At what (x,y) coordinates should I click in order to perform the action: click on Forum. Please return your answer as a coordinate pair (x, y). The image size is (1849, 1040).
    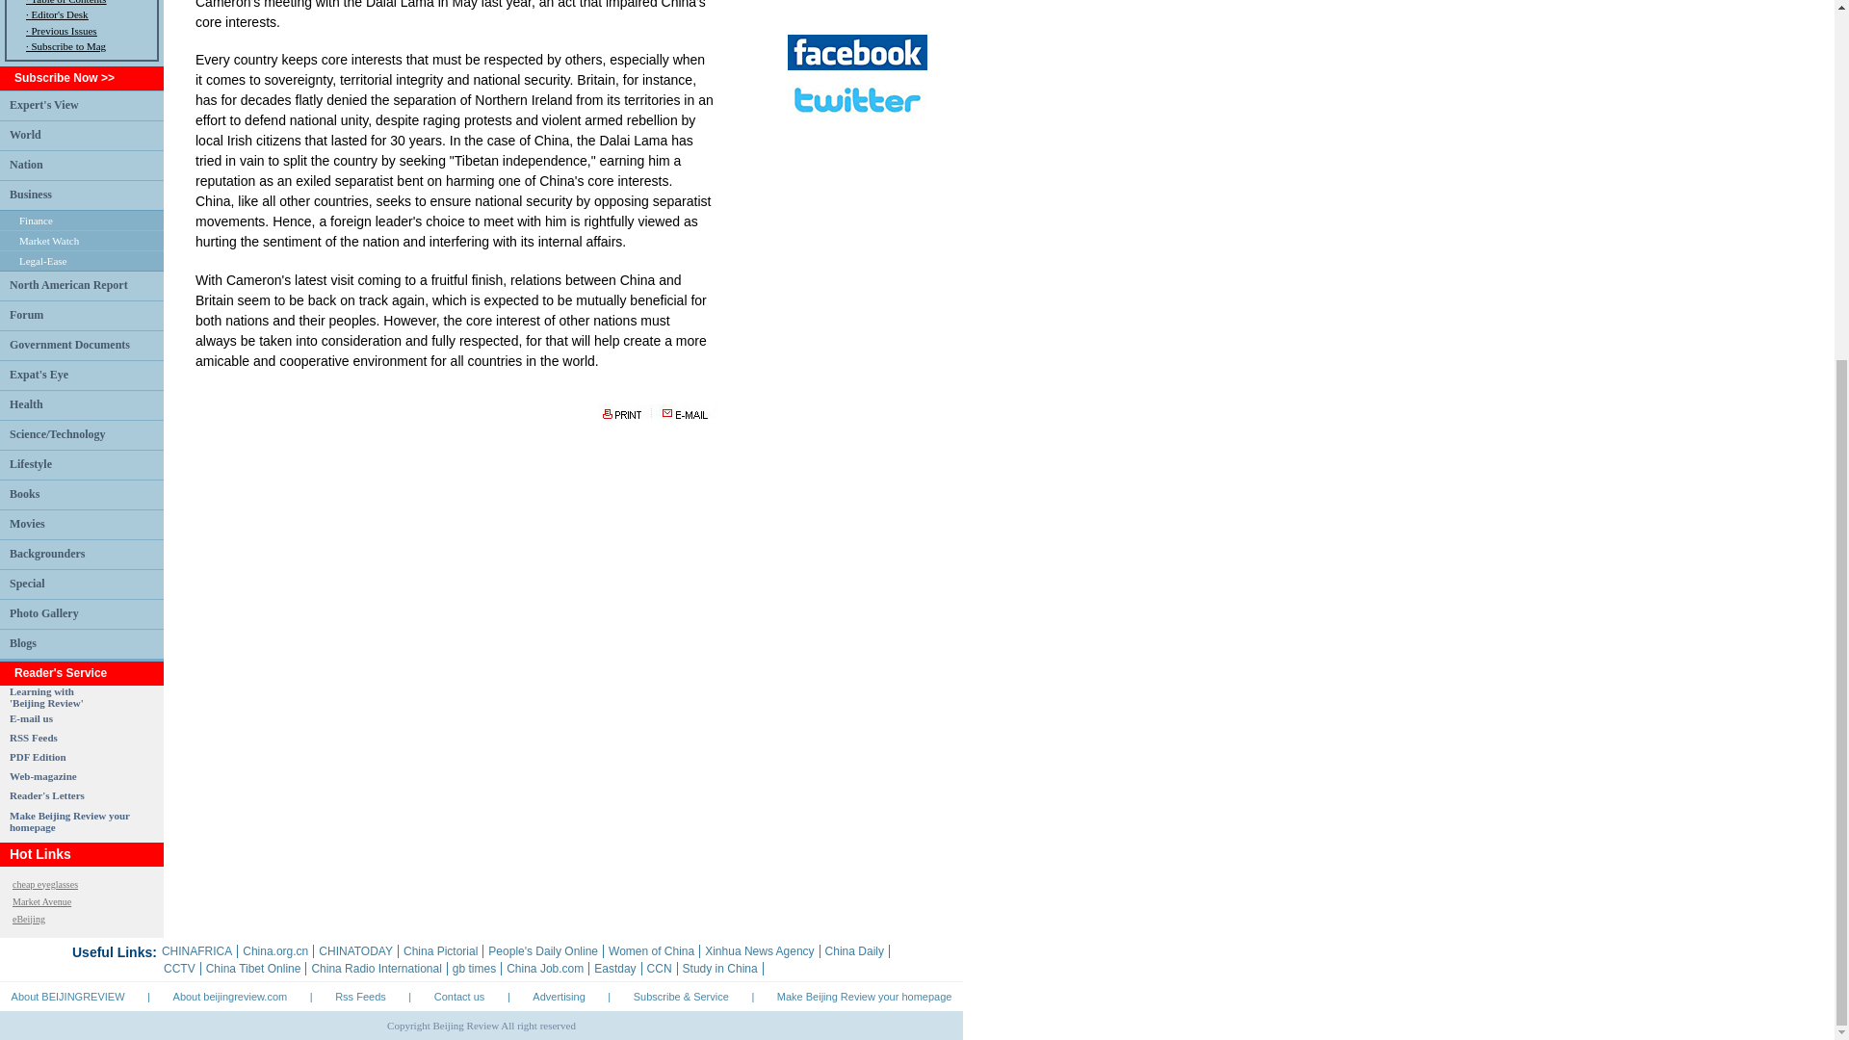
    Looking at the image, I should click on (25, 314).